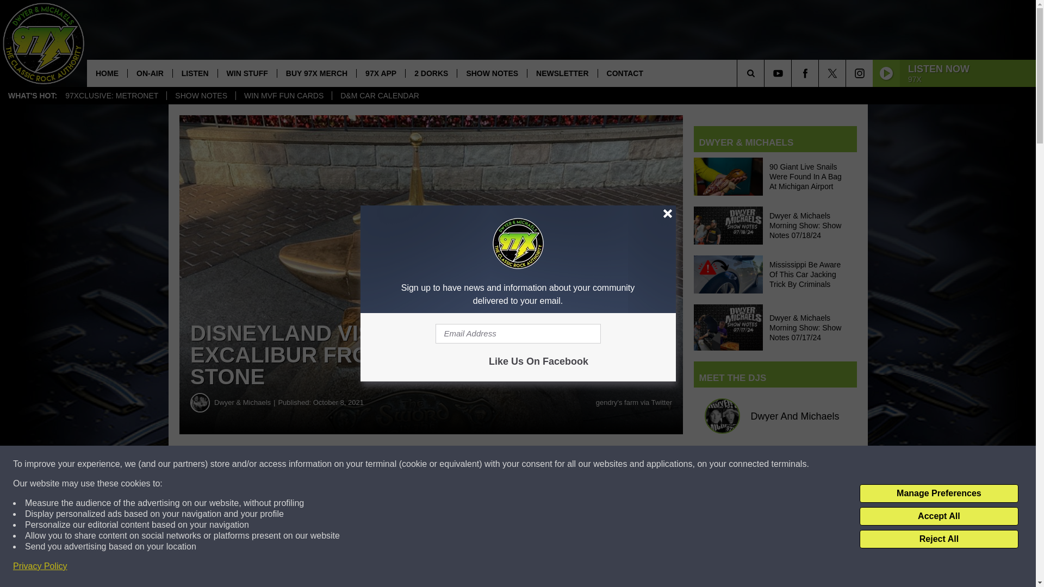 The image size is (1044, 587). Describe the element at coordinates (284, 96) in the screenshot. I see `WIN MVF FUN CARDS` at that location.